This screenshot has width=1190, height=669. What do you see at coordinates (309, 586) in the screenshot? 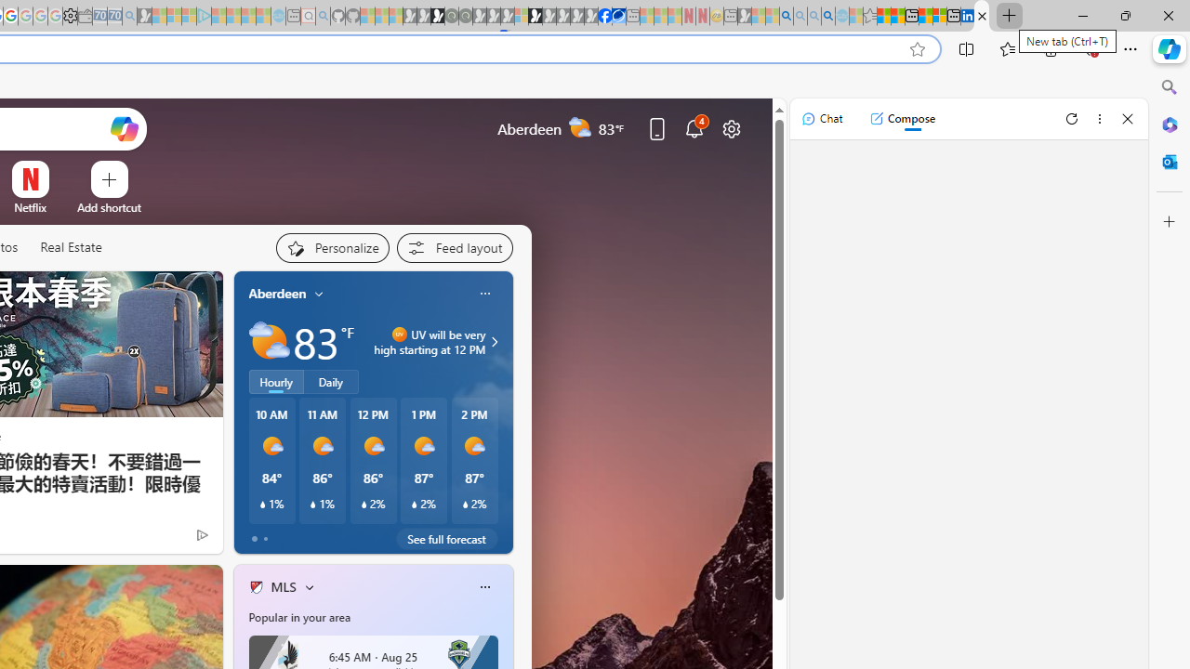
I see `More interests` at bounding box center [309, 586].